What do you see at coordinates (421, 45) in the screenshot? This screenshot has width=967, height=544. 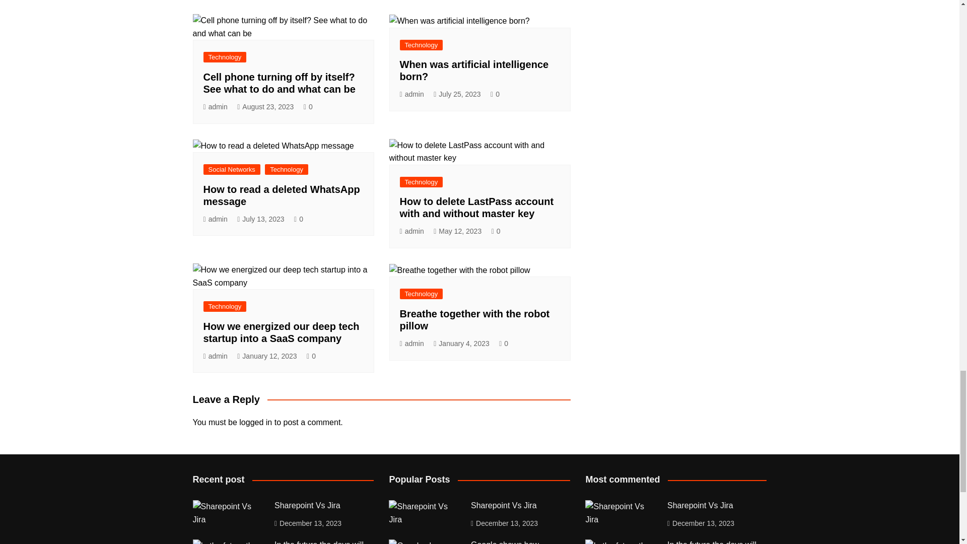 I see `Technology` at bounding box center [421, 45].